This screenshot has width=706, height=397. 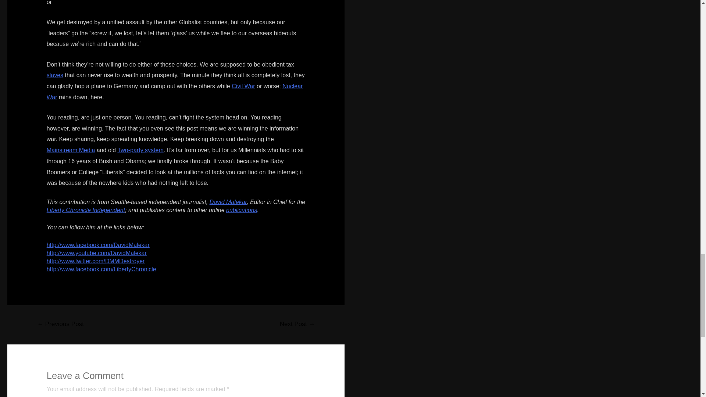 I want to click on Civil War, so click(x=243, y=86).